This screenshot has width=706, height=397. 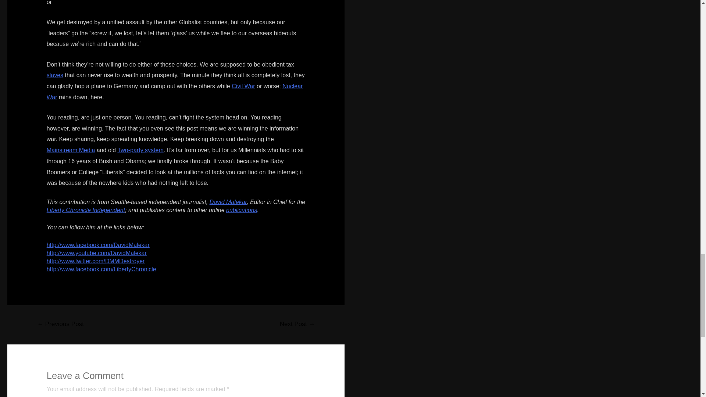 I want to click on Civil War, so click(x=243, y=86).